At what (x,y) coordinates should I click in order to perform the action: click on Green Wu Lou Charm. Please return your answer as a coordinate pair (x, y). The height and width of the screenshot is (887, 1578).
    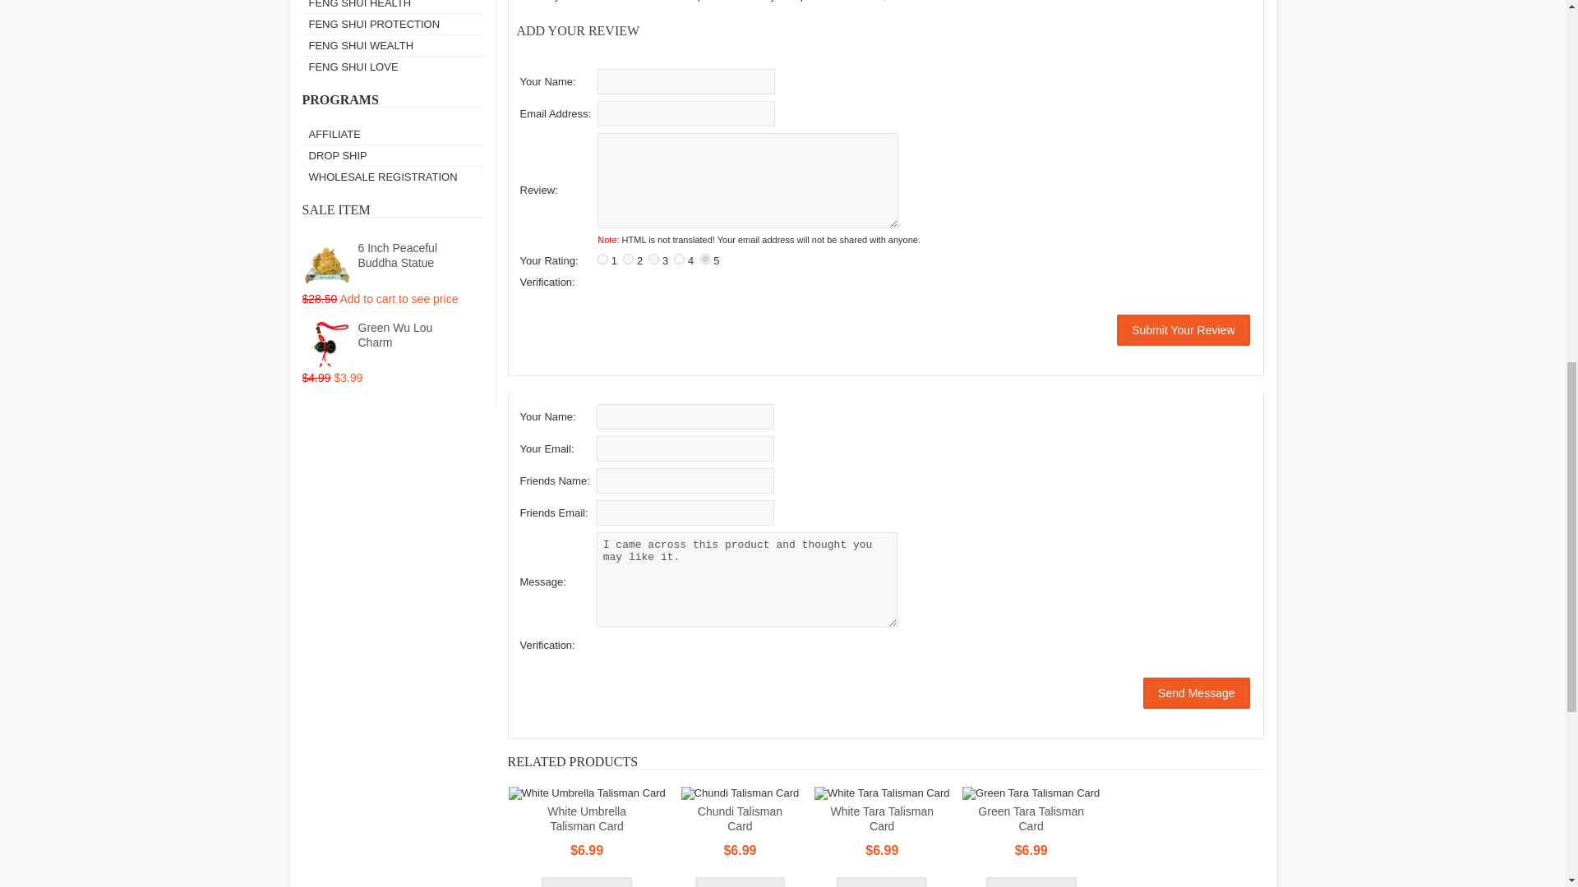
    Looking at the image, I should click on (327, 344).